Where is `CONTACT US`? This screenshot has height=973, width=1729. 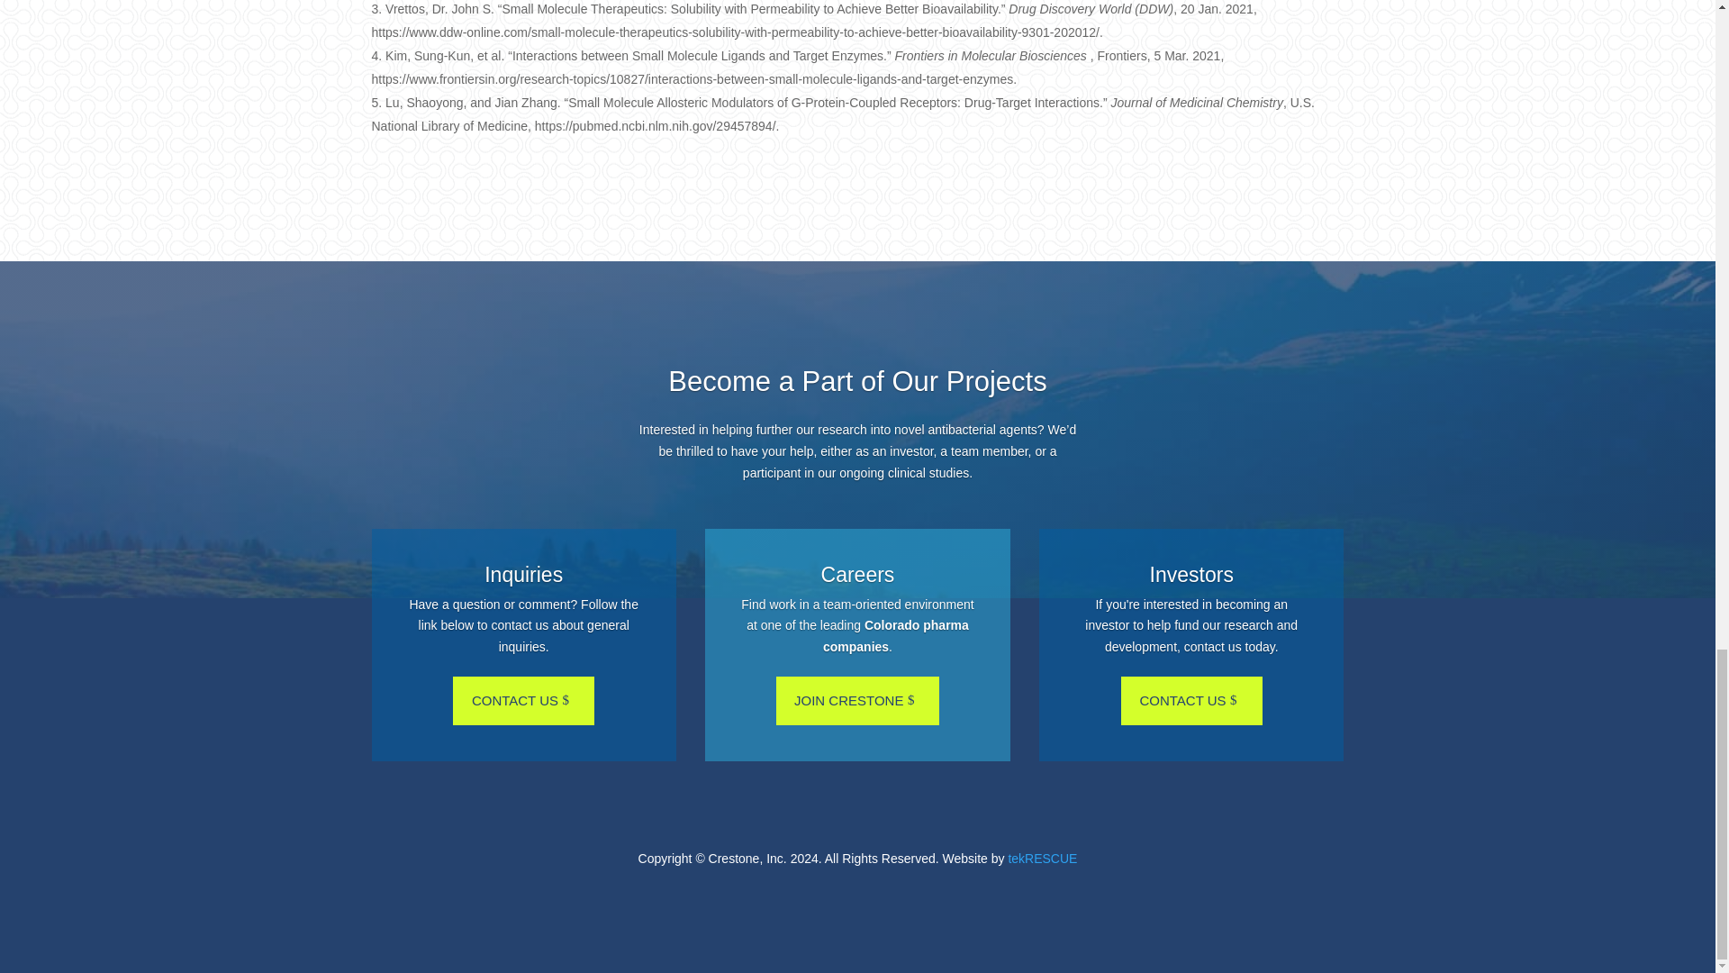 CONTACT US is located at coordinates (524, 701).